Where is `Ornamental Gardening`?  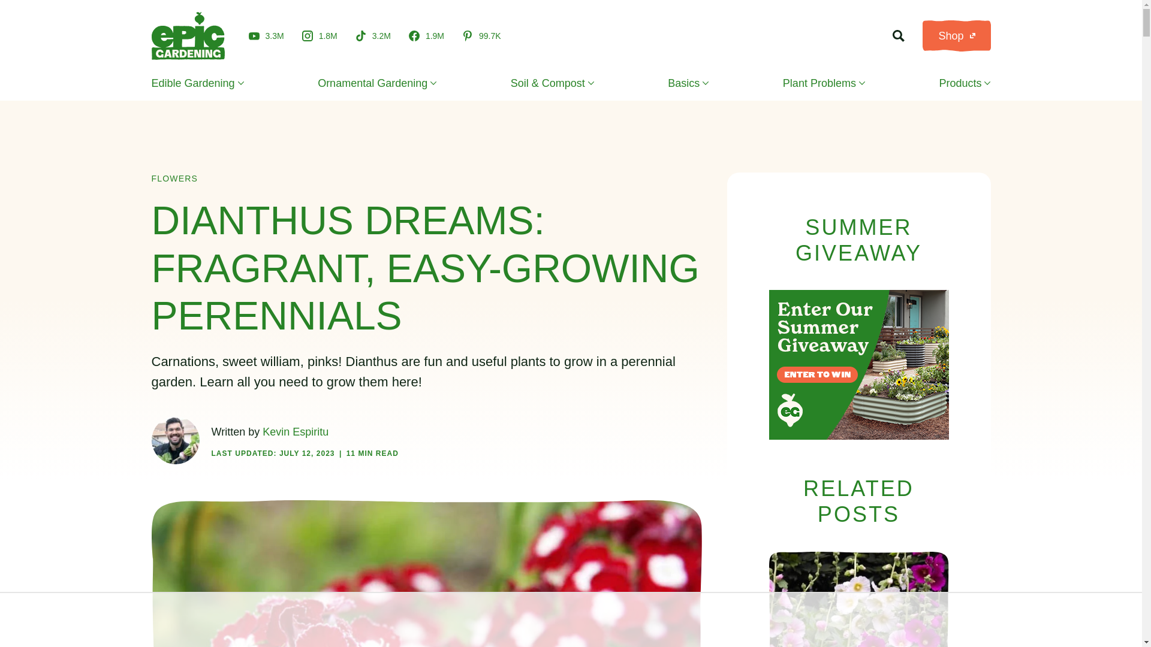
Ornamental Gardening is located at coordinates (376, 83).